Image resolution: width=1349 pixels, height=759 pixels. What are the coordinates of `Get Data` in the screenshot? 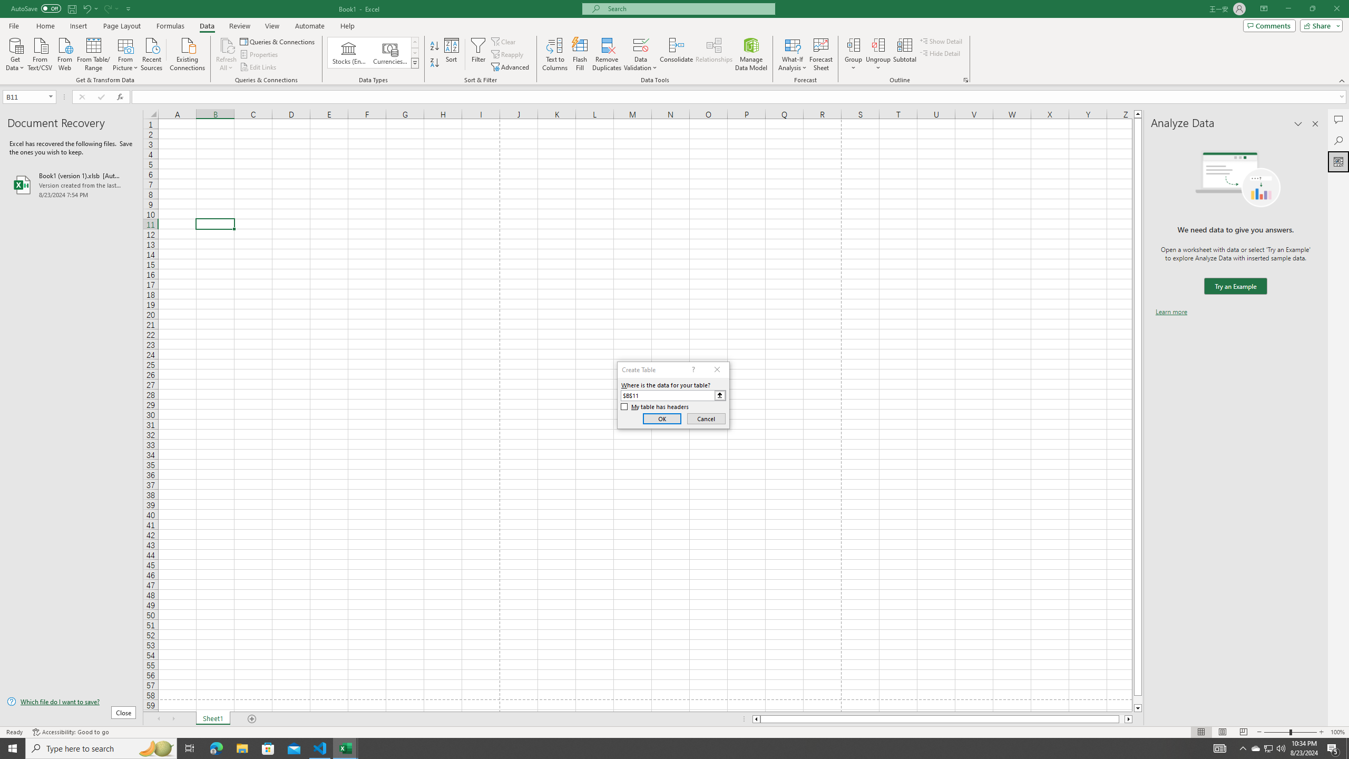 It's located at (15, 53).